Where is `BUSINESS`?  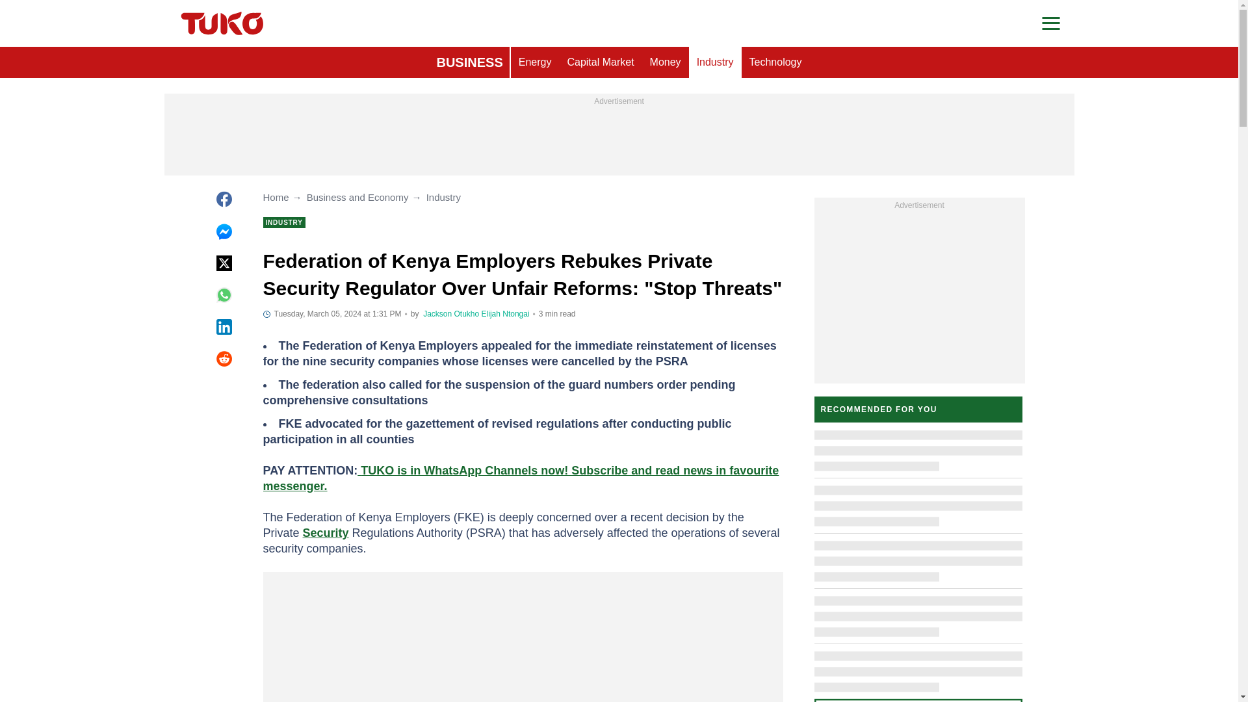
BUSINESS is located at coordinates (469, 62).